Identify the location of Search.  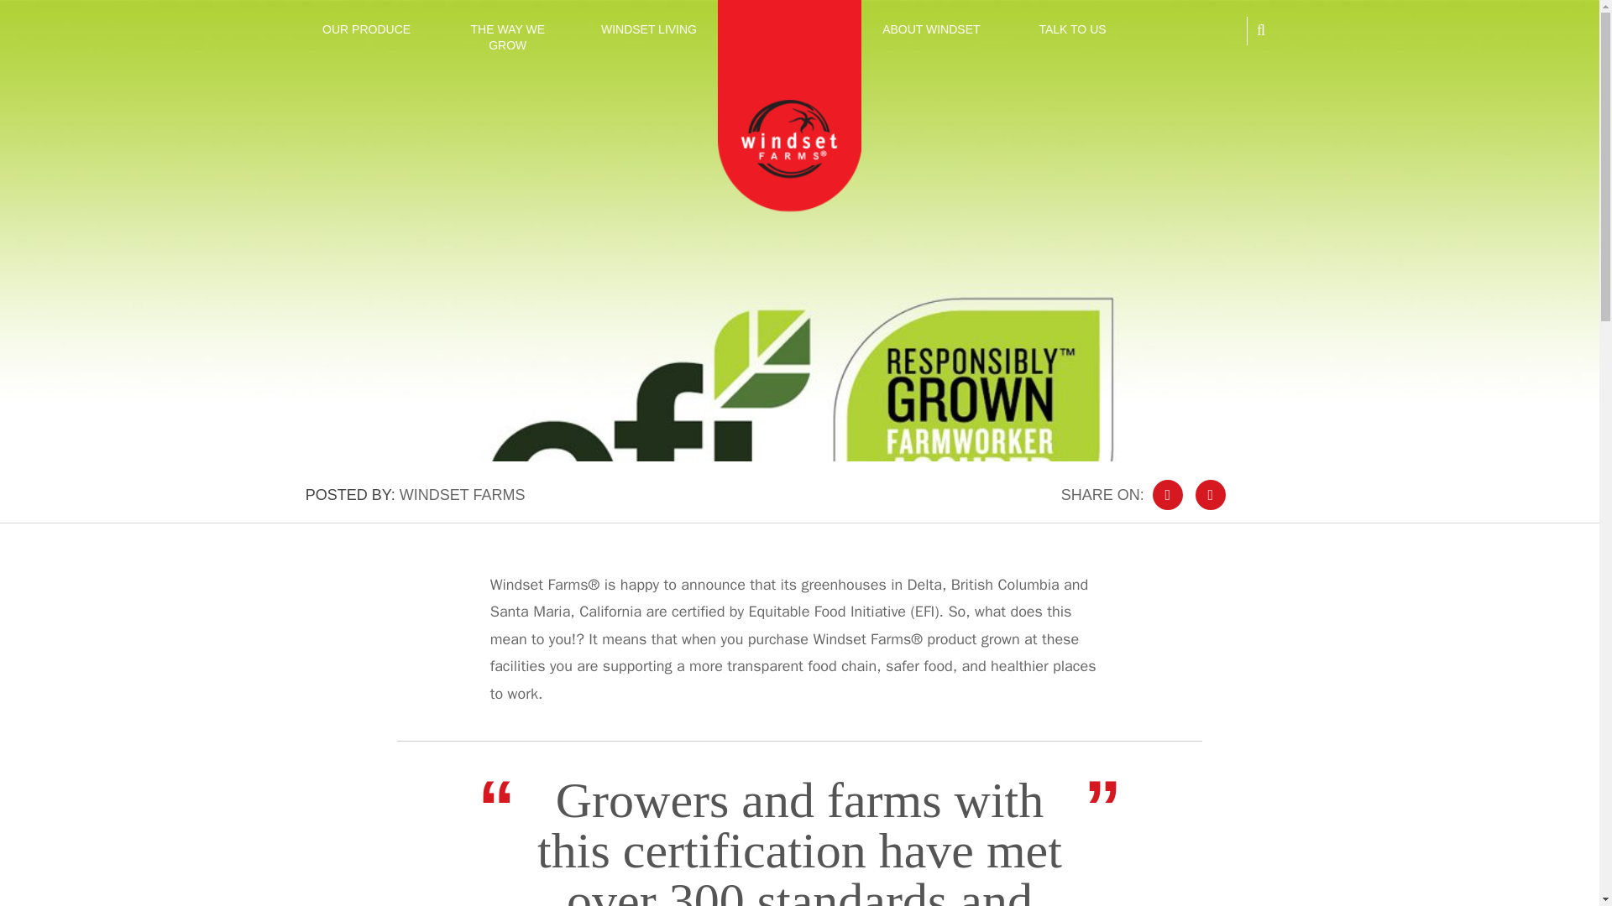
(1244, 67).